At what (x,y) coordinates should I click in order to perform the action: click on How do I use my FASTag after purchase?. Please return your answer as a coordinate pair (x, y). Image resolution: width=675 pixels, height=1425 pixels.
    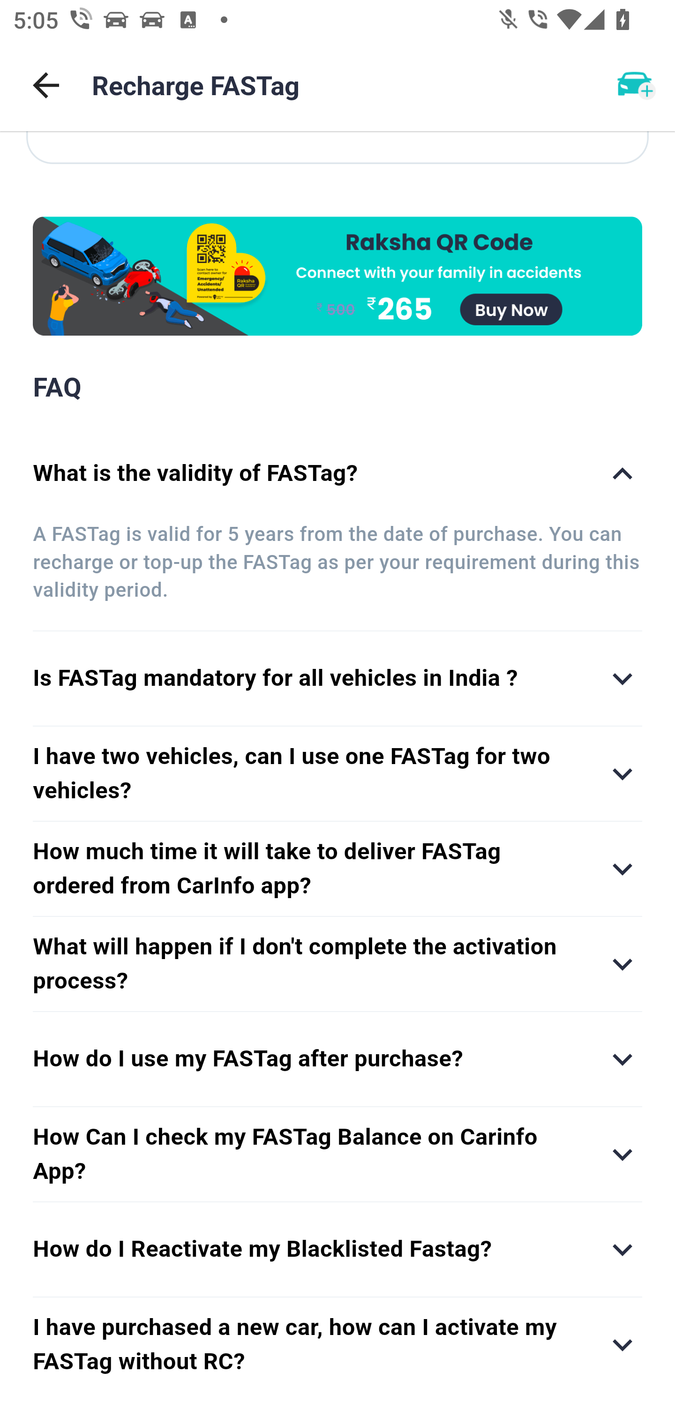
    Looking at the image, I should click on (337, 1059).